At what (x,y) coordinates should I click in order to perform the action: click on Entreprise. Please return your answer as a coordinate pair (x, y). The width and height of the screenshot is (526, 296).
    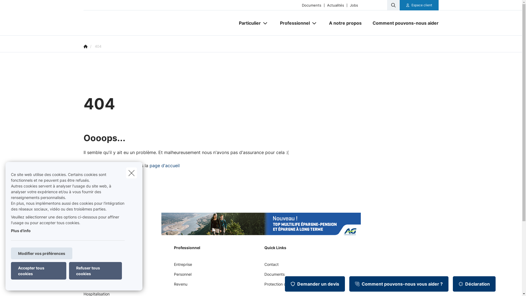
    Looking at the image, I should click on (183, 266).